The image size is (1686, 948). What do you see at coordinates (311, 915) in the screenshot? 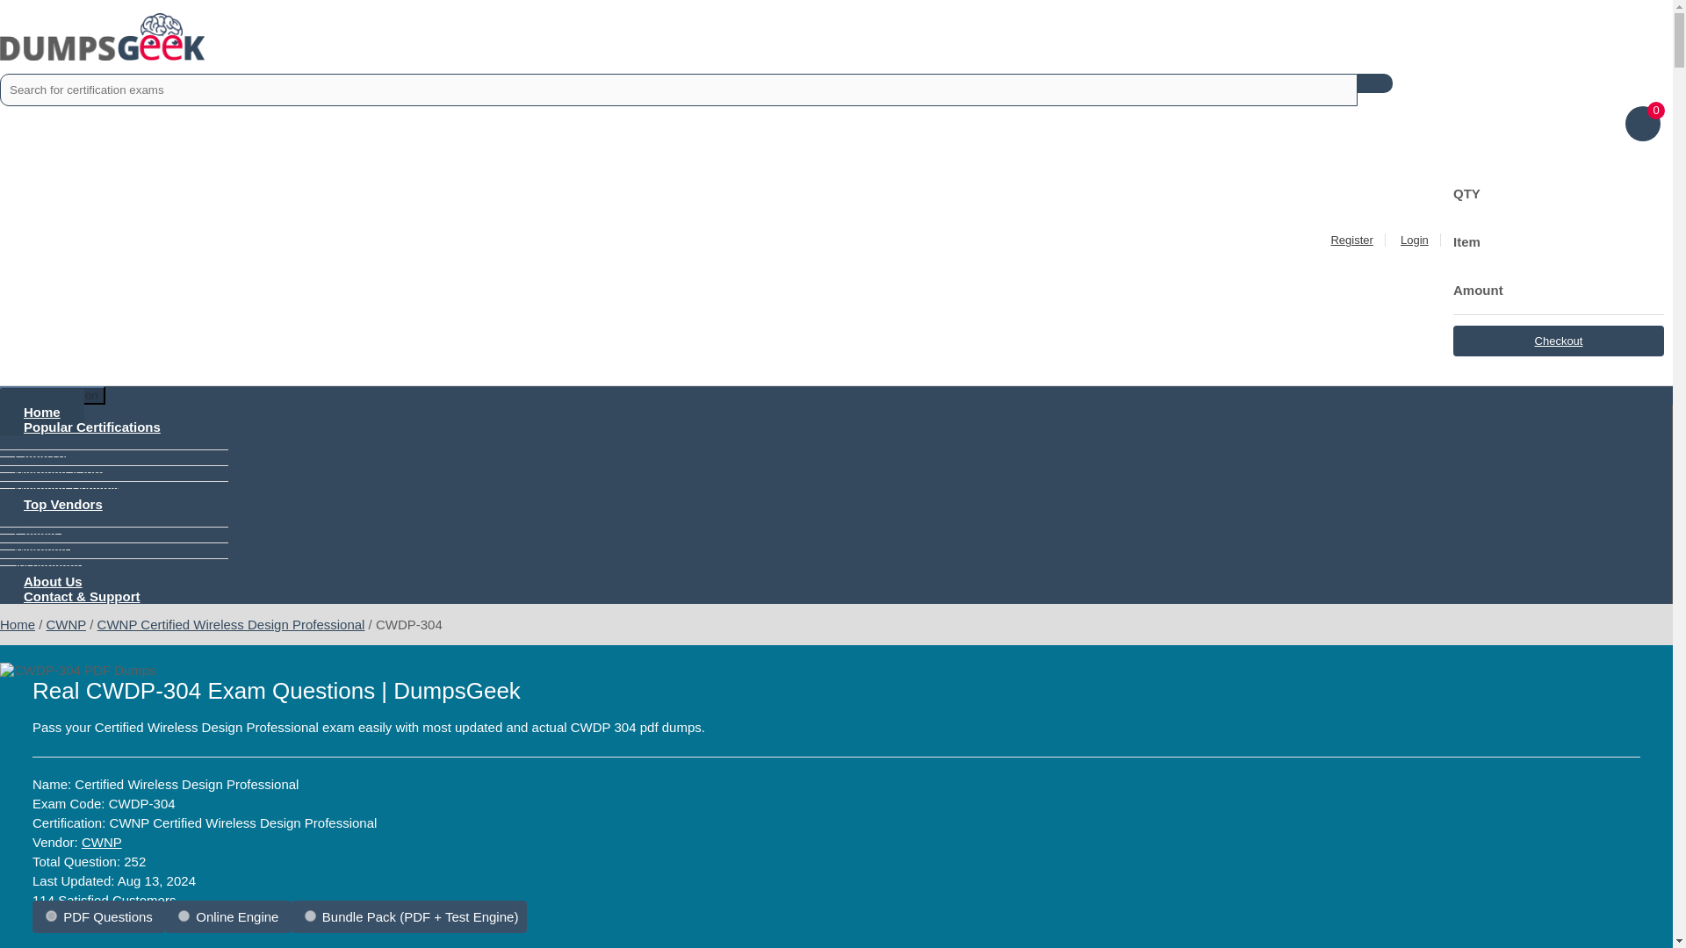
I see `3` at bounding box center [311, 915].